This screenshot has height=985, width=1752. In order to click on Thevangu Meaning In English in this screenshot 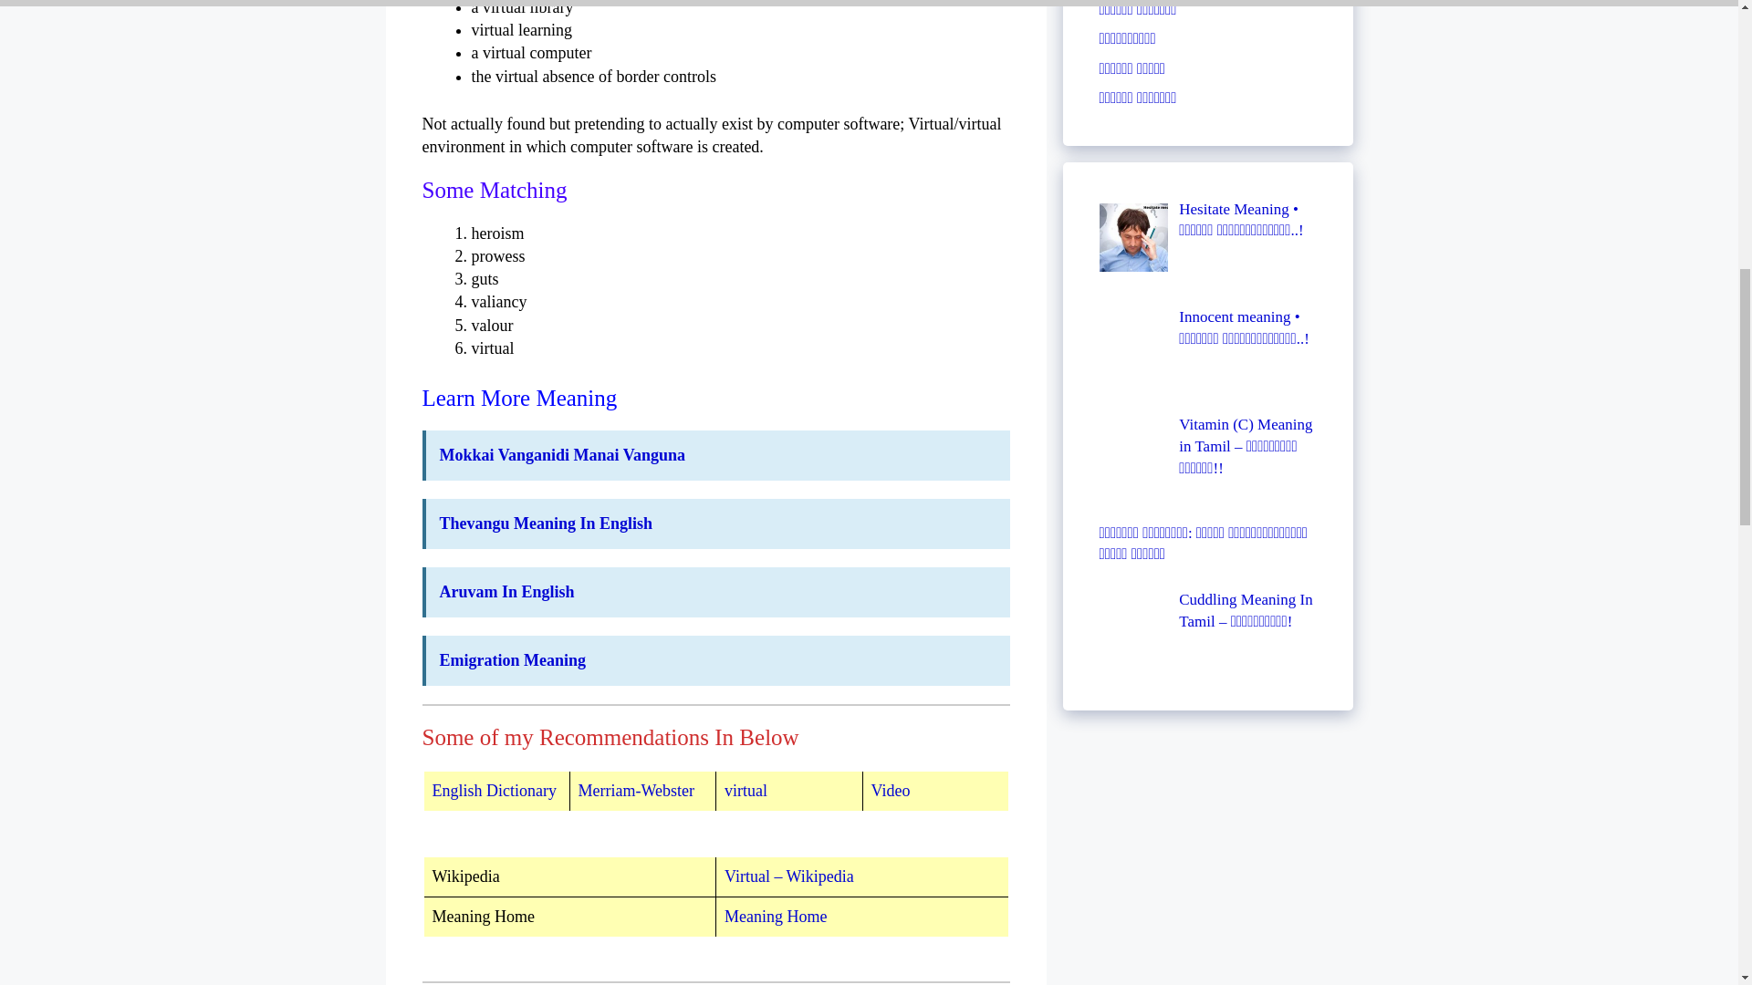, I will do `click(546, 524)`.